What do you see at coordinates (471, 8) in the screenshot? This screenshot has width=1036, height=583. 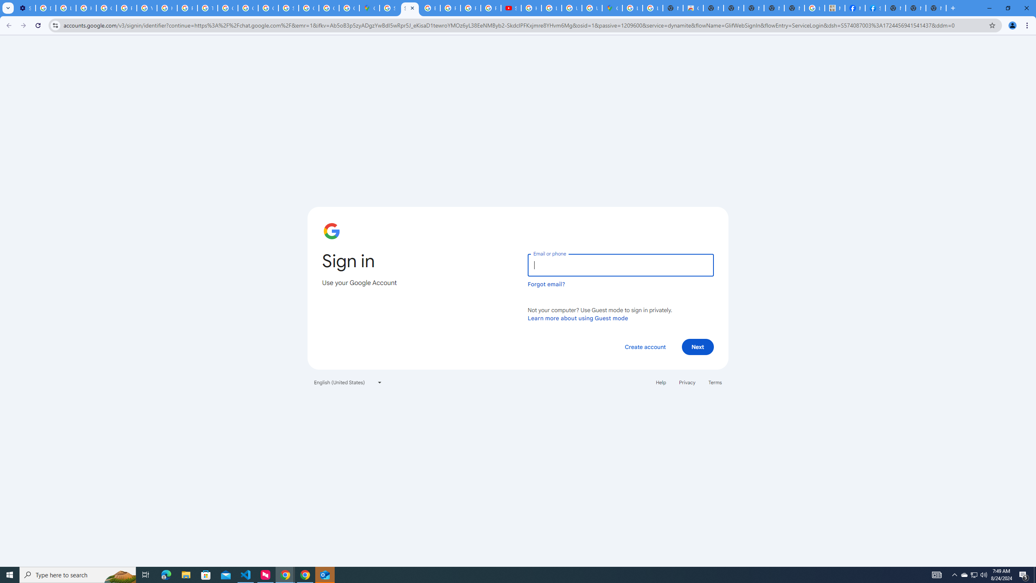 I see `Privacy Help Center - Policies Help` at bounding box center [471, 8].